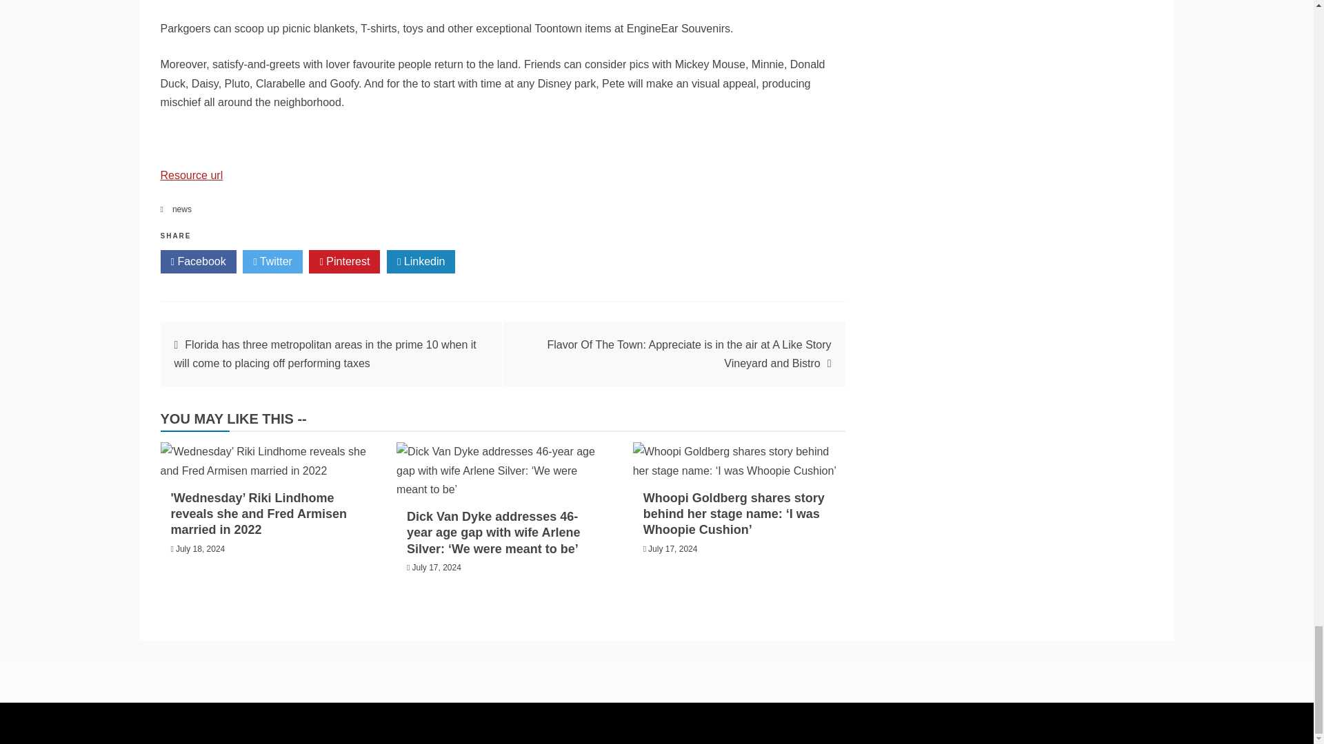 This screenshot has width=1324, height=744. Describe the element at coordinates (197, 262) in the screenshot. I see `Facebook` at that location.